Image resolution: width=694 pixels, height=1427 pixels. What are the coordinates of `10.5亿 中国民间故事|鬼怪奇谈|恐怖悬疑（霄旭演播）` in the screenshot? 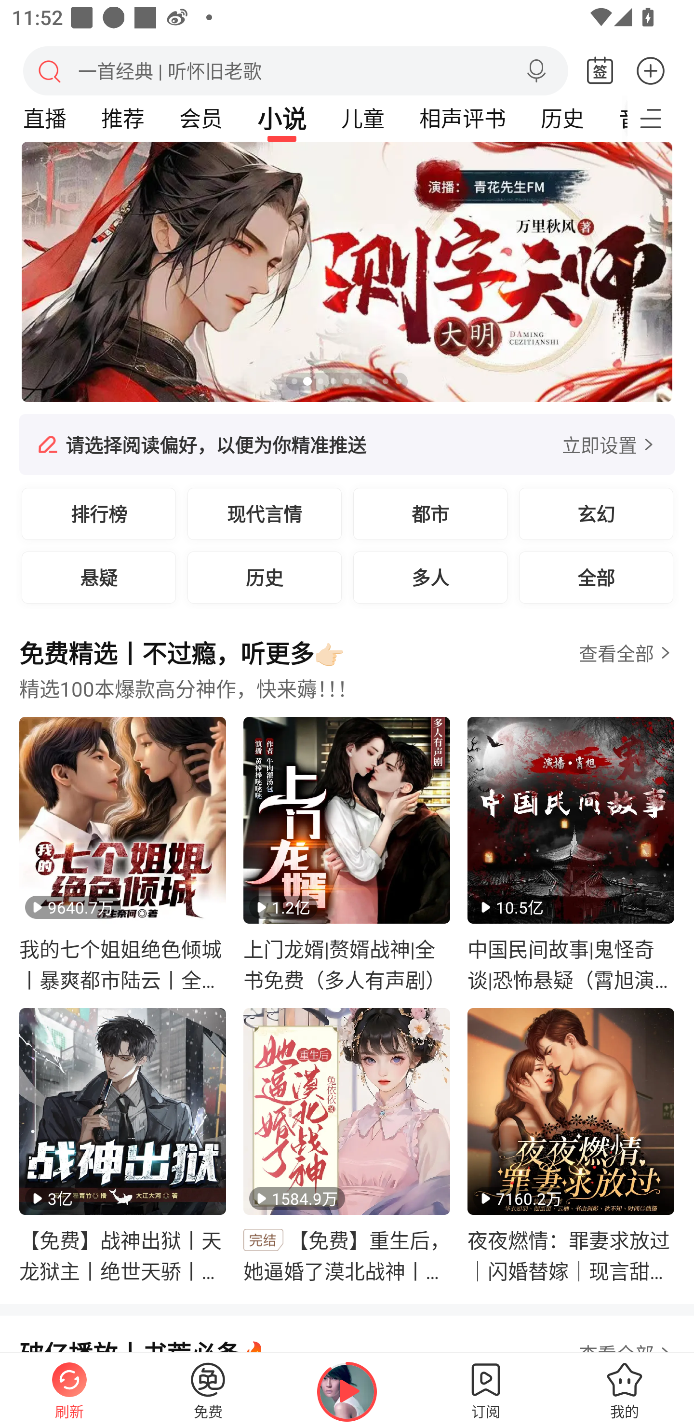 It's located at (571, 854).